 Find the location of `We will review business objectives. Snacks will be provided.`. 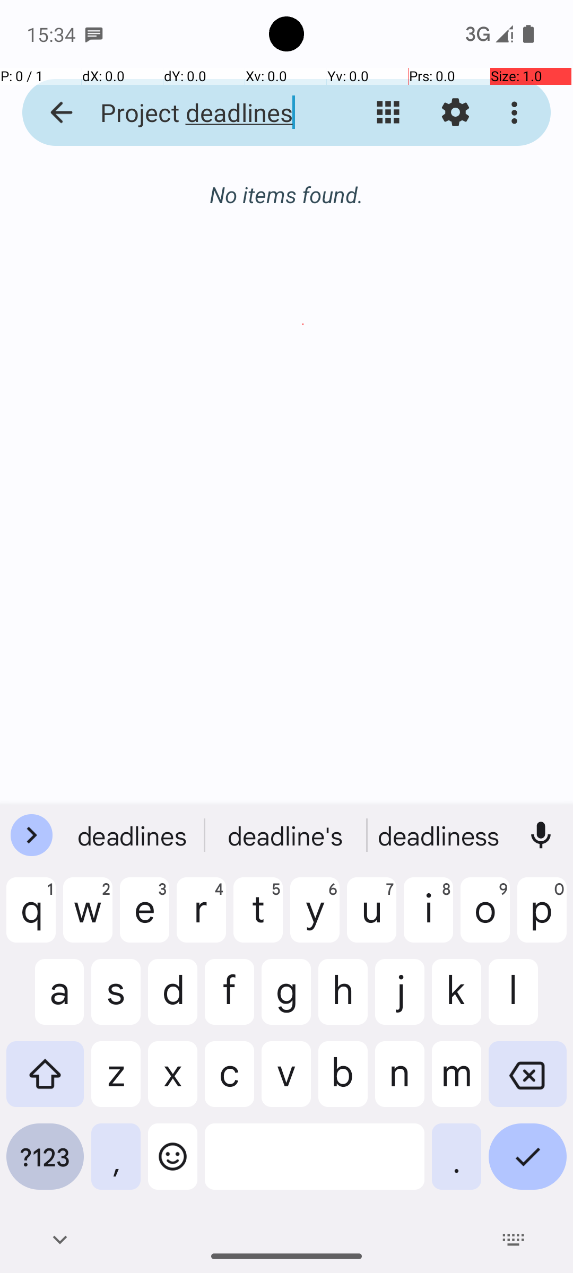

We will review business objectives. Snacks will be provided. is located at coordinates (303, 386).